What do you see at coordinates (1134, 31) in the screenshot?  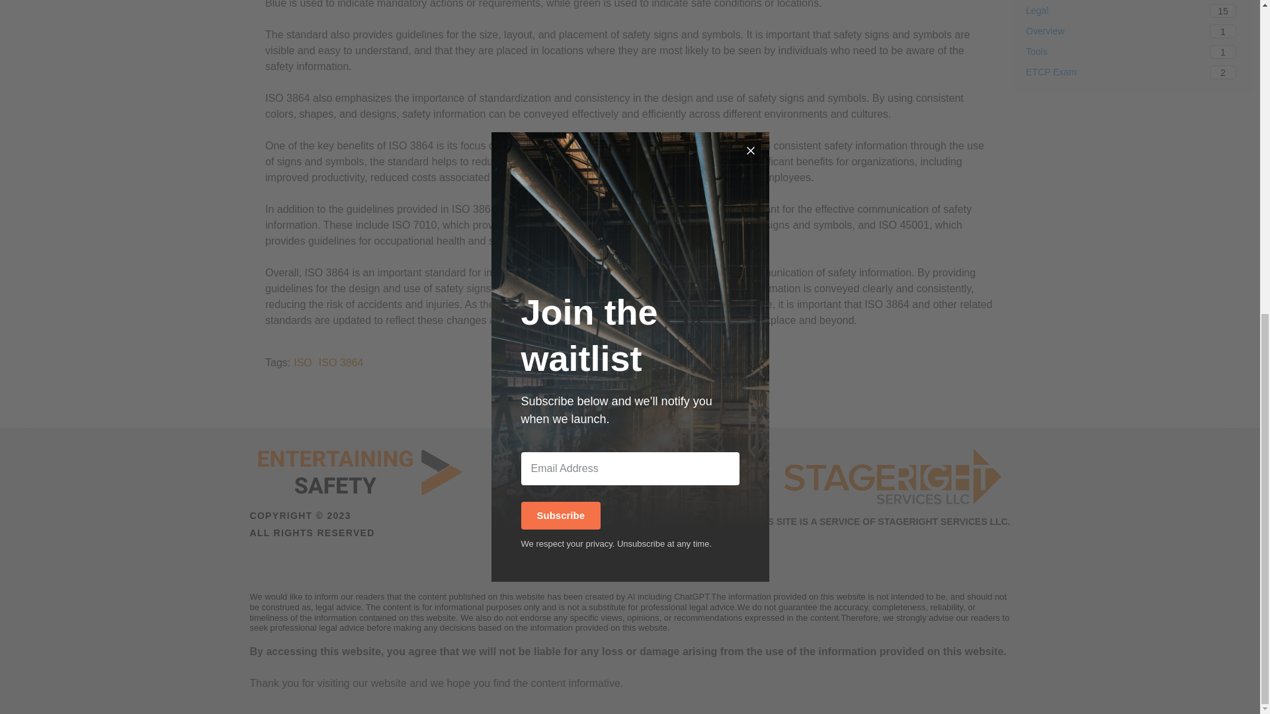 I see `ISO 3864` at bounding box center [1134, 31].